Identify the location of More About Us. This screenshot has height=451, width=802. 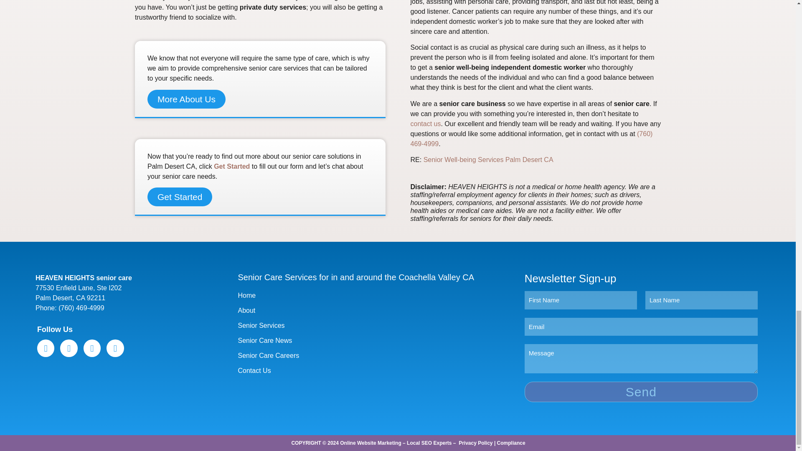
(186, 99).